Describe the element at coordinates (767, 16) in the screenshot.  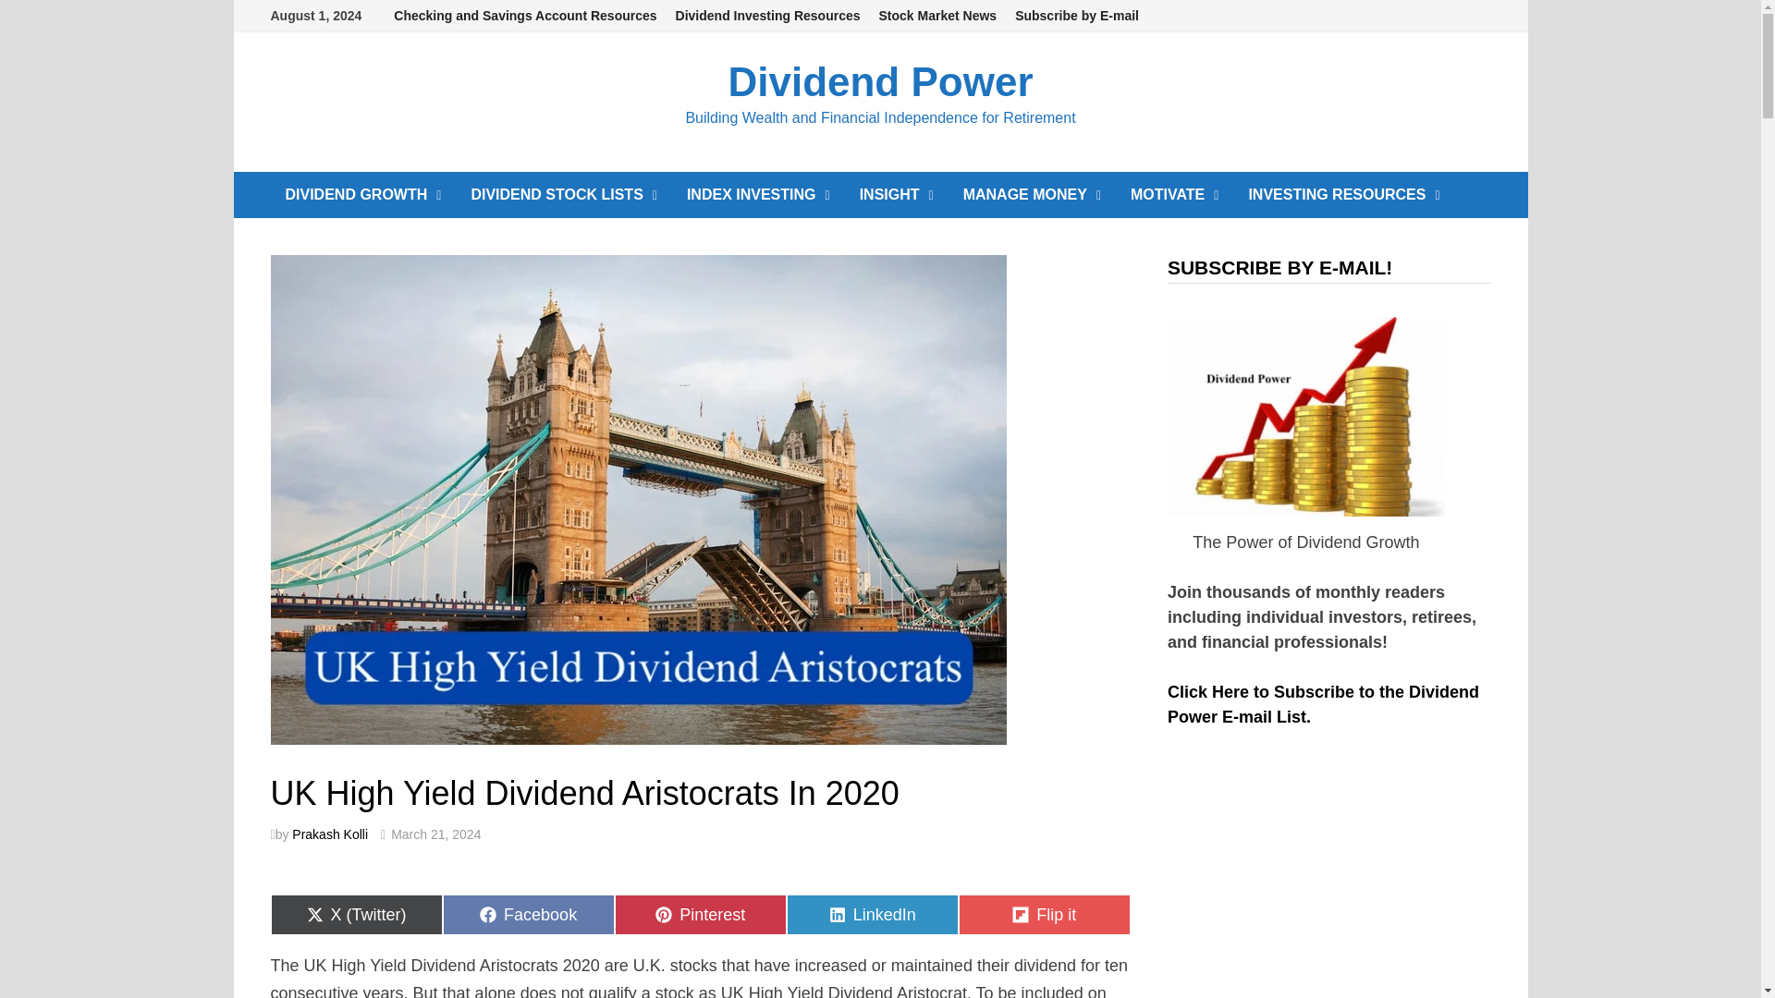
I see `Dividend Investing Resources` at that location.